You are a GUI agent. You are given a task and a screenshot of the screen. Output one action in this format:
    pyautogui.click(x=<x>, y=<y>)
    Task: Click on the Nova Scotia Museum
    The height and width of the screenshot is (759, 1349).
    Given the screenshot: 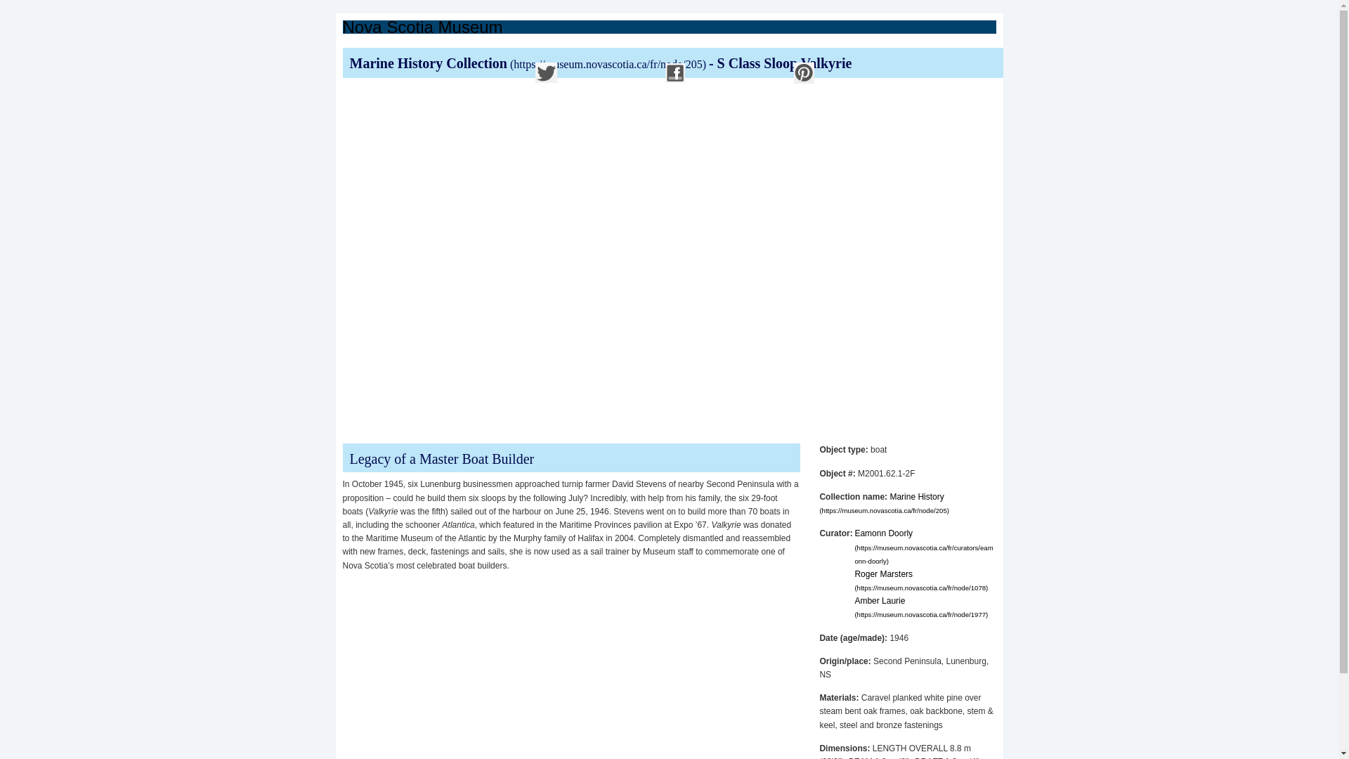 What is the action you would take?
    pyautogui.click(x=423, y=27)
    